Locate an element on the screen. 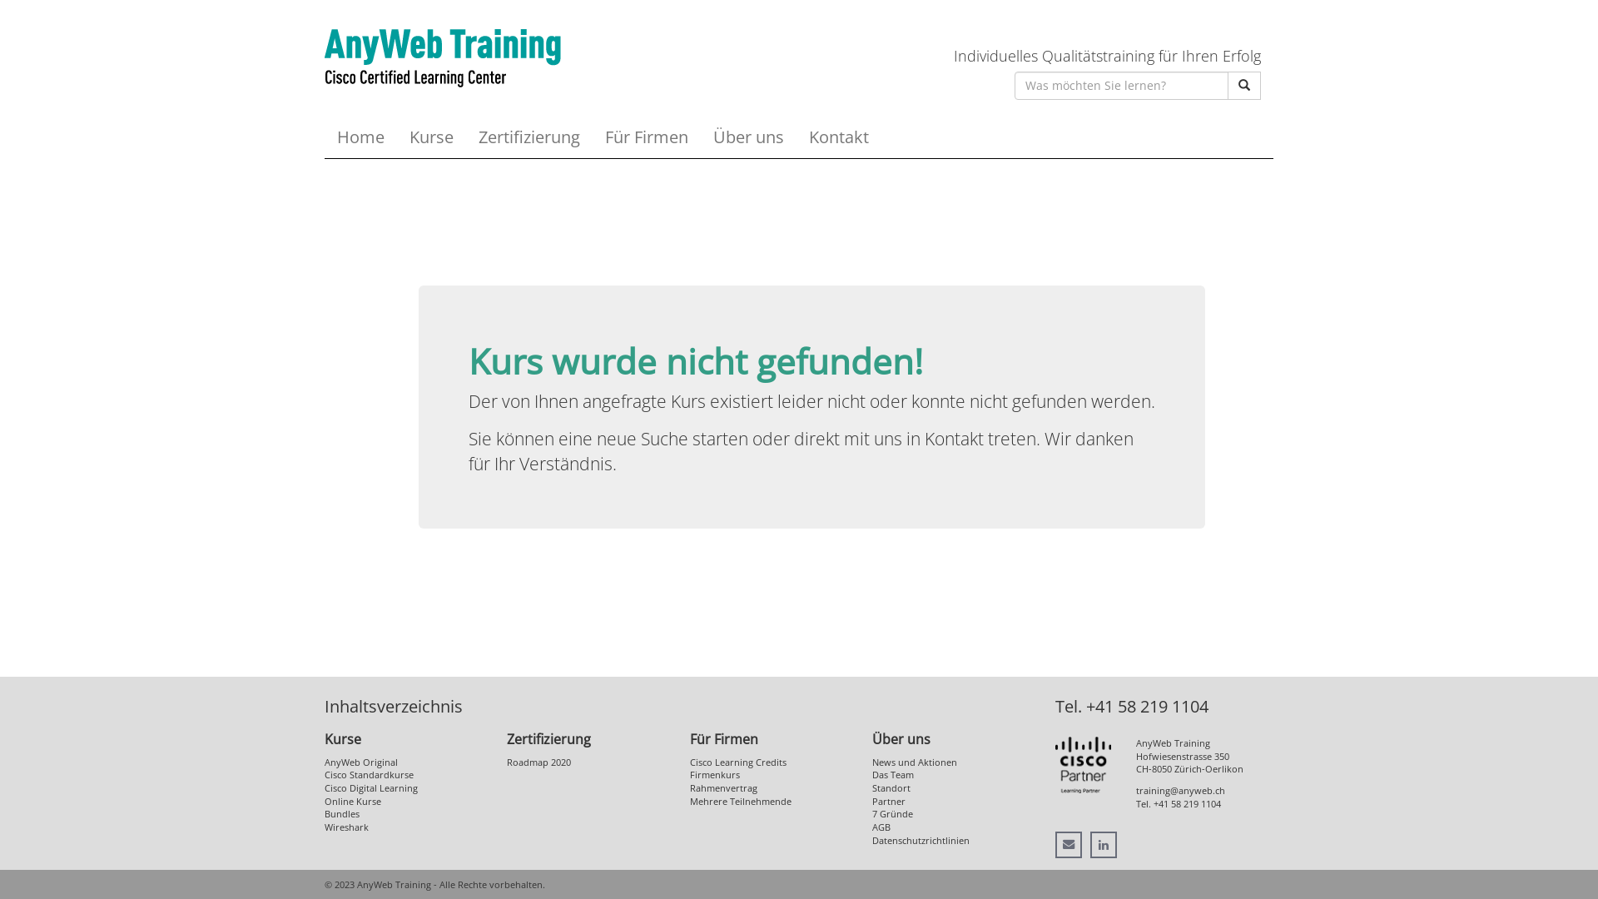 This screenshot has height=899, width=1598. Zertifizierung is located at coordinates (529, 137).